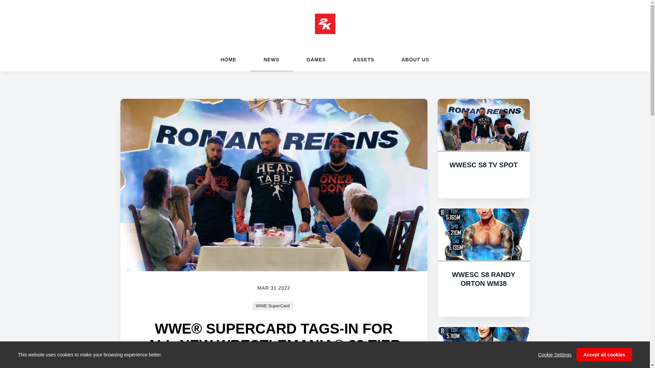 The image size is (655, 368). I want to click on ASSETS, so click(363, 59).